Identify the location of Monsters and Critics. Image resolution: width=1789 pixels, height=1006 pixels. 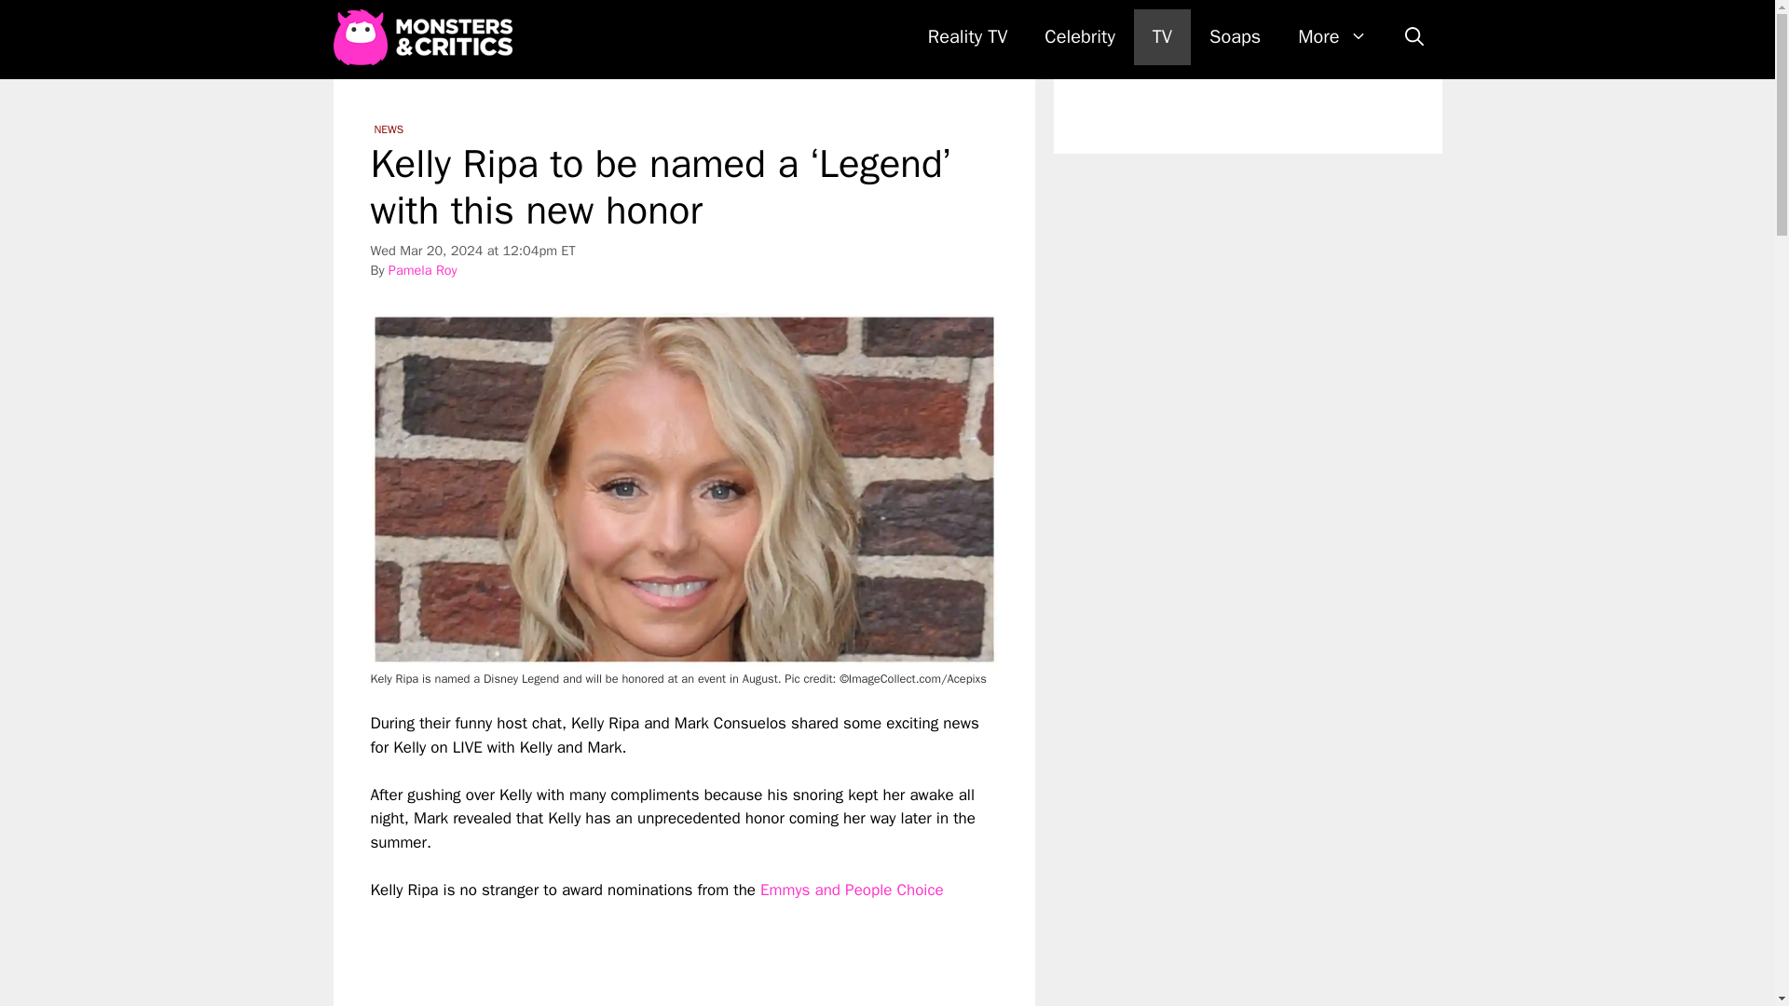
(422, 37).